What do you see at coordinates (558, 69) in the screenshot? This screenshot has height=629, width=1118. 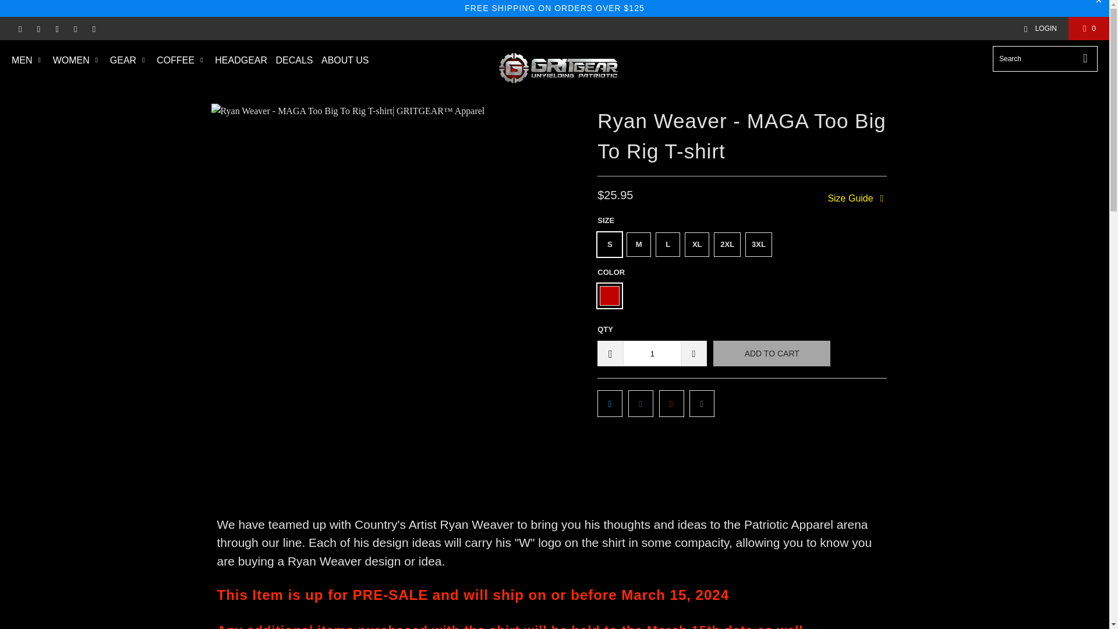 I see `GRITGEAR Apparel` at bounding box center [558, 69].